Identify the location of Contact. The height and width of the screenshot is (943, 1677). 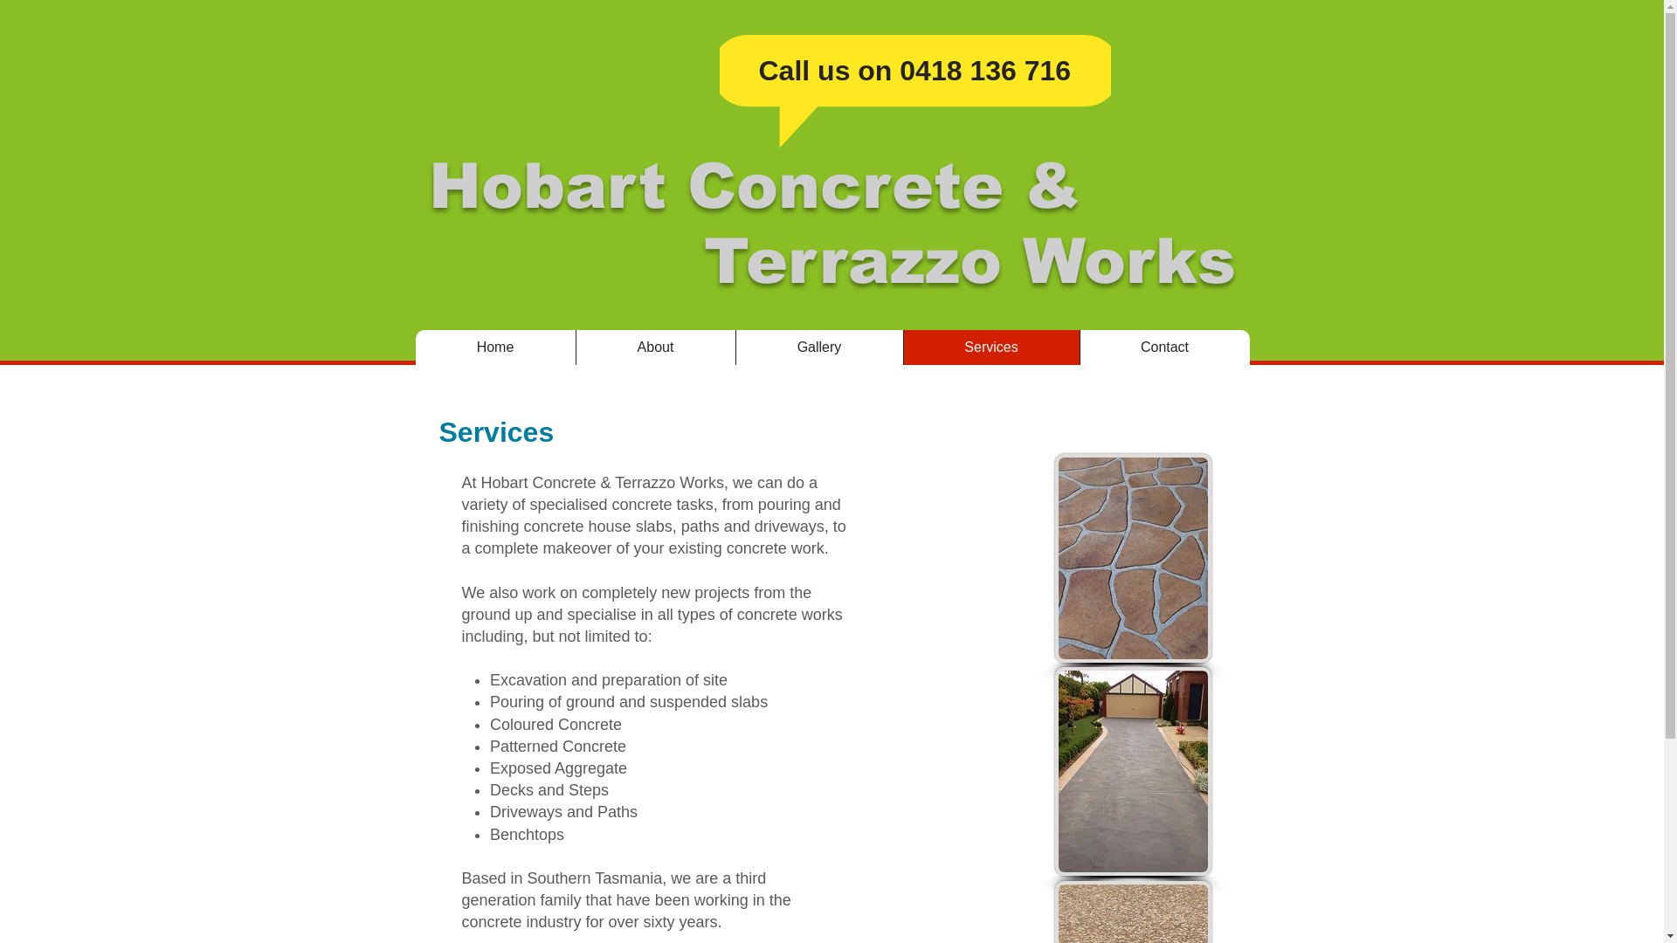
(1165, 348).